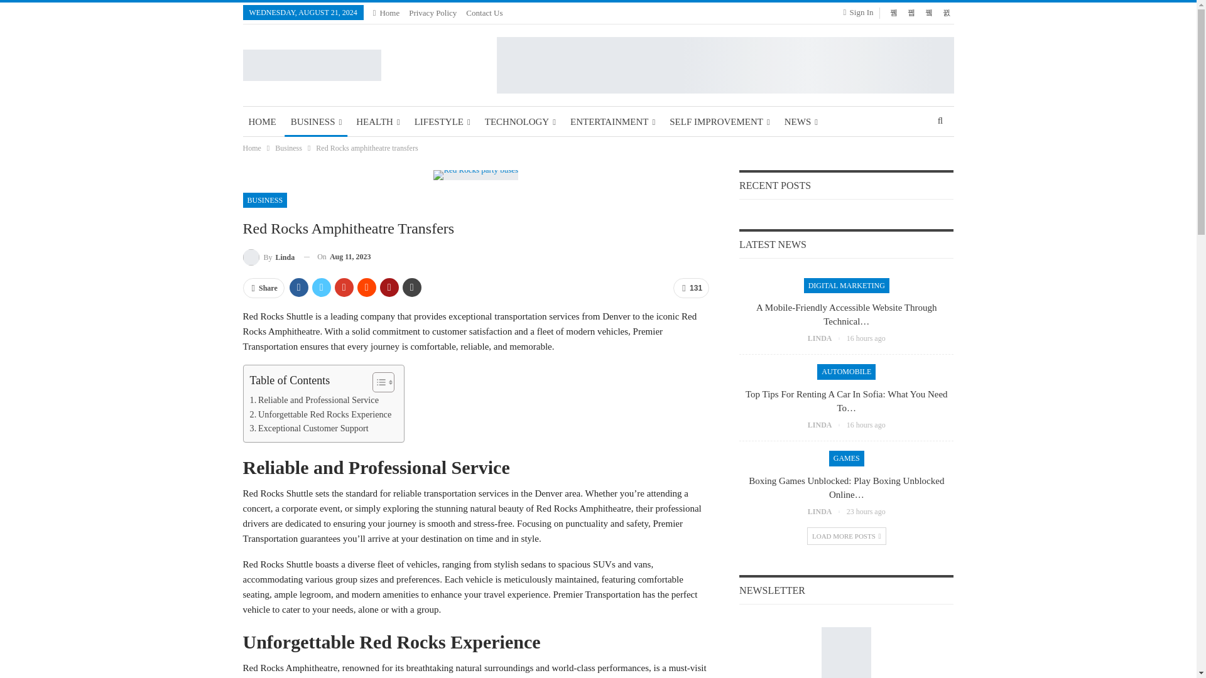 Image resolution: width=1206 pixels, height=678 pixels. Describe the element at coordinates (317, 122) in the screenshot. I see `BUSINESS` at that location.